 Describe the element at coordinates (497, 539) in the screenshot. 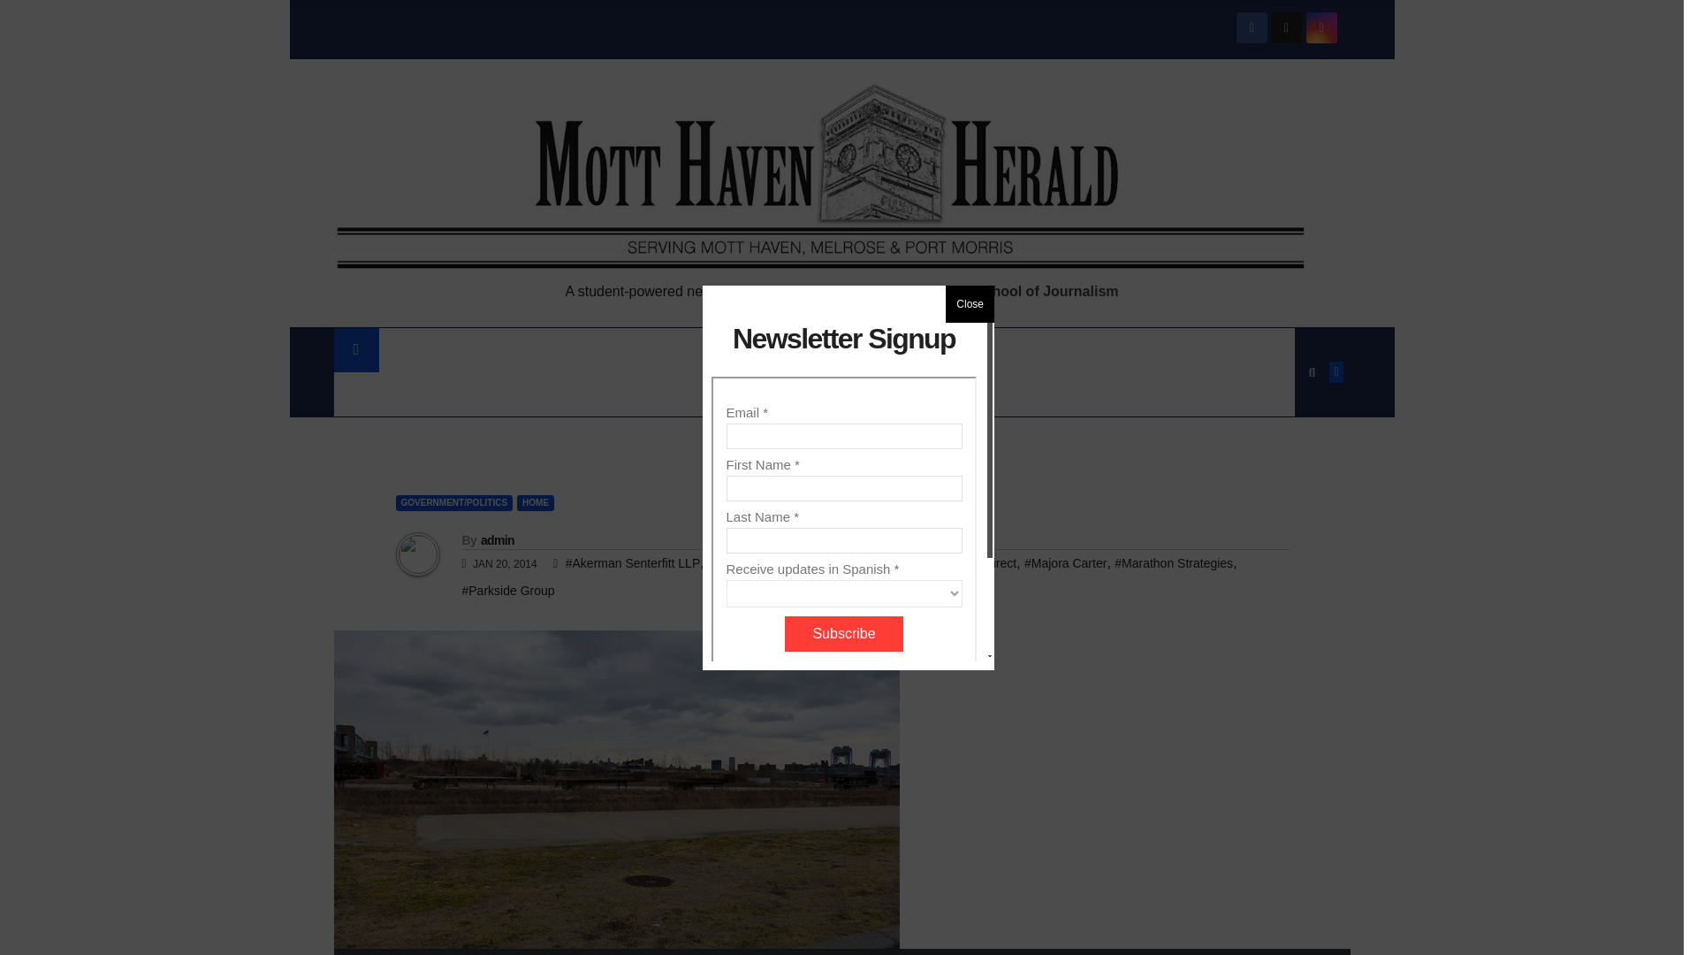

I see `admin` at that location.